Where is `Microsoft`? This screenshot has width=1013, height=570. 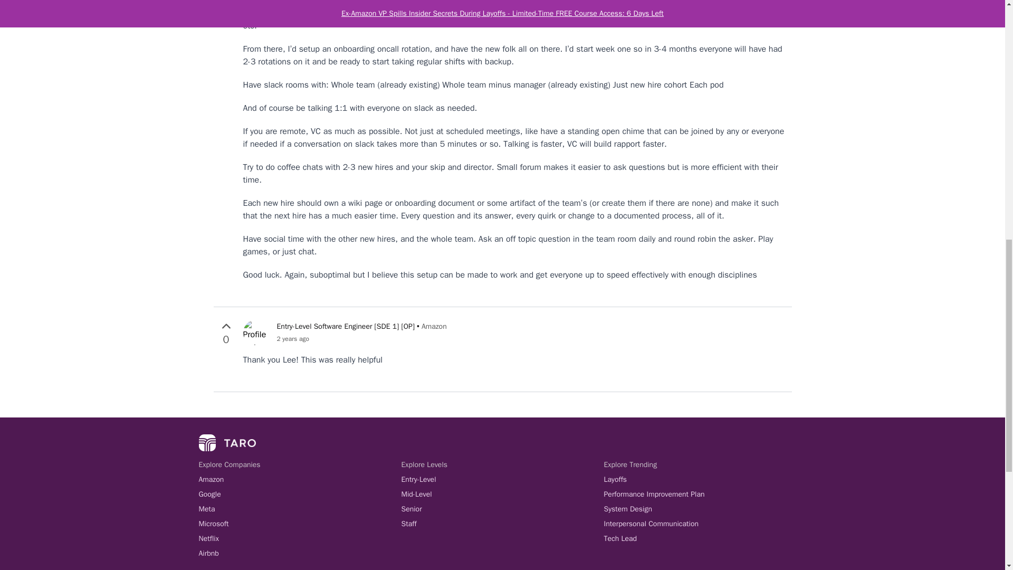 Microsoft is located at coordinates (300, 524).